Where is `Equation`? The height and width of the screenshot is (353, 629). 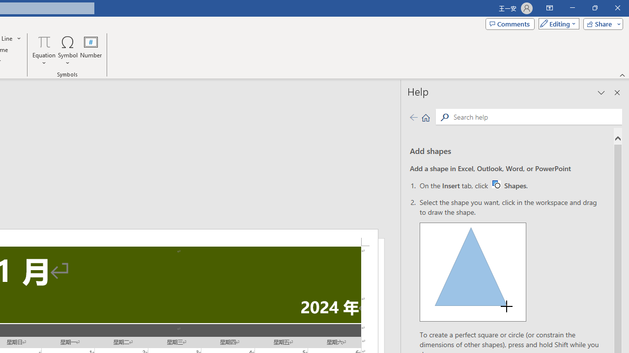
Equation is located at coordinates (44, 50).